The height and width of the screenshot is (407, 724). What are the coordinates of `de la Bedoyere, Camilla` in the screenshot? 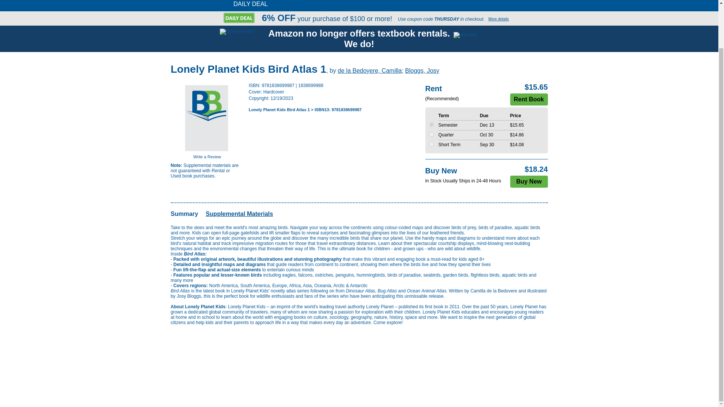 It's located at (370, 70).